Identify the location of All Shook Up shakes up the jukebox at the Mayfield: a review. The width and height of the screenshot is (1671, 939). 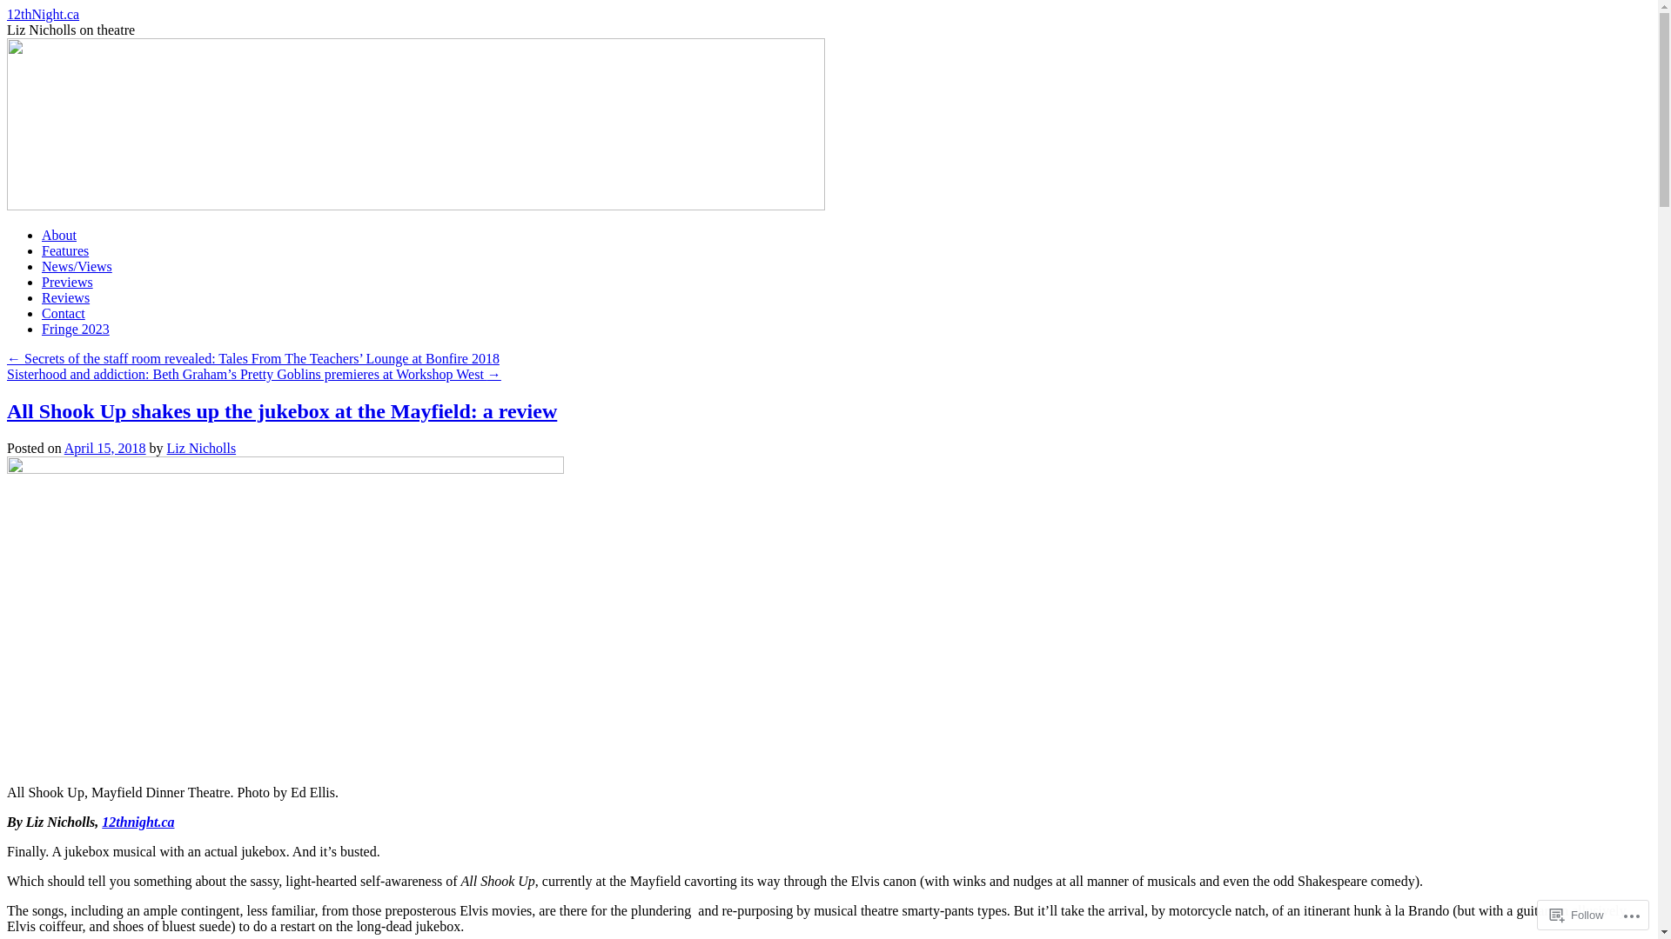
(282, 411).